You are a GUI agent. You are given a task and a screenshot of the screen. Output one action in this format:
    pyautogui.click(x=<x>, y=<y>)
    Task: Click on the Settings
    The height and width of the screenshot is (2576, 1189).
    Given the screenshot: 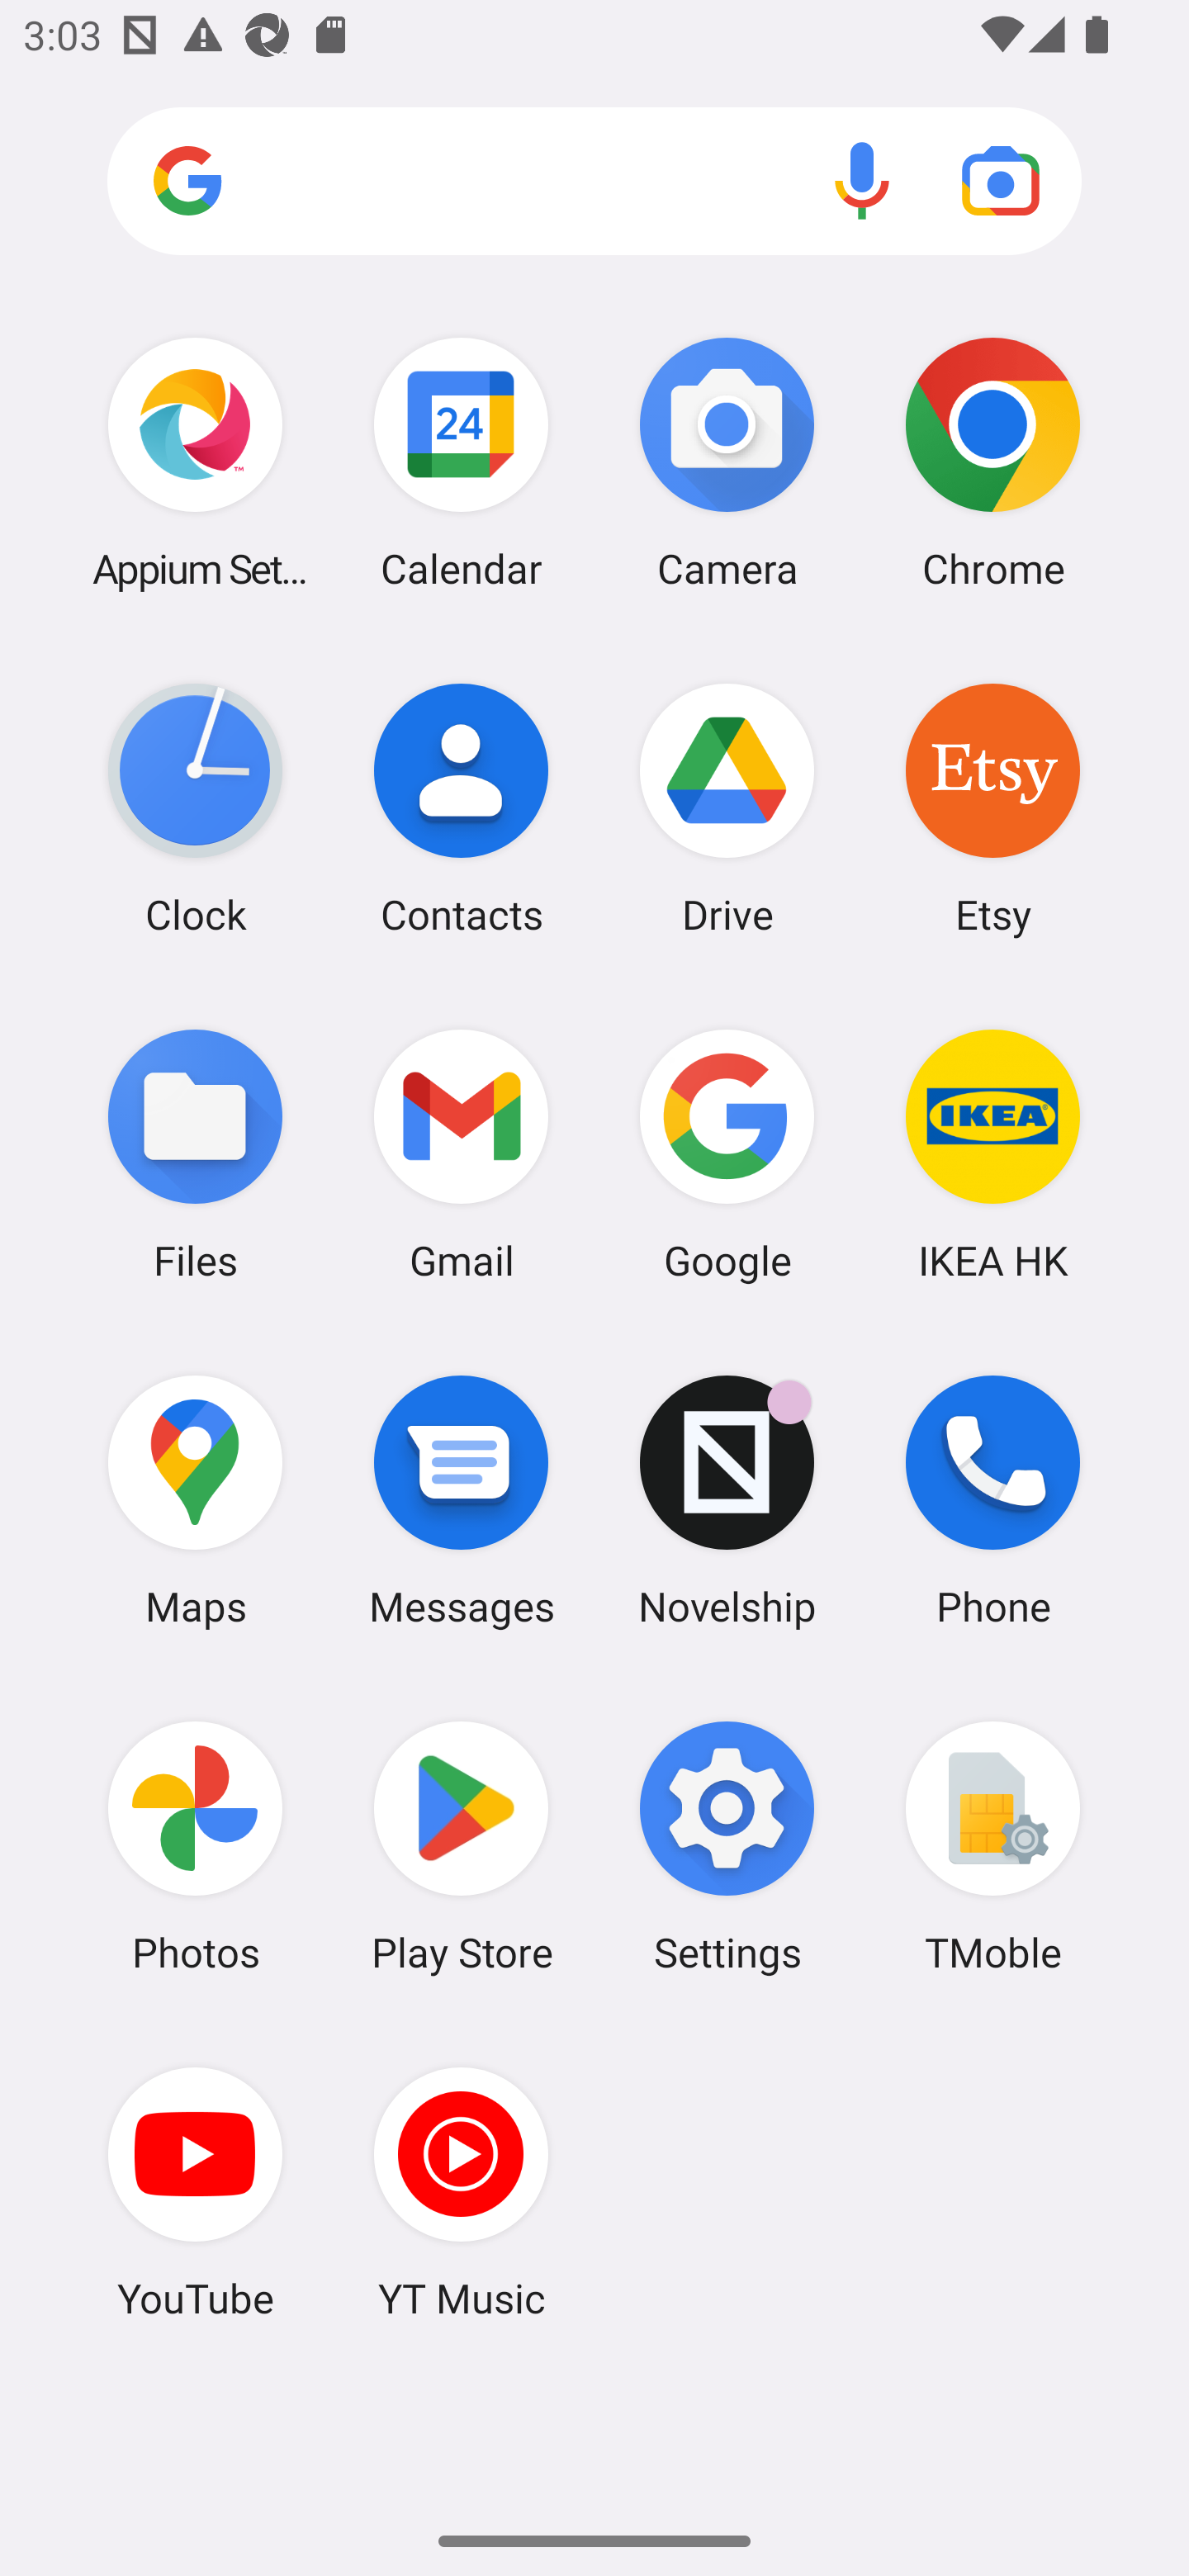 What is the action you would take?
    pyautogui.click(x=727, y=1847)
    